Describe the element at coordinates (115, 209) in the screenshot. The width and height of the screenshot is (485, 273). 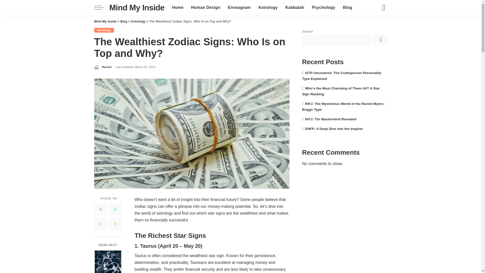
I see `Twitter` at that location.